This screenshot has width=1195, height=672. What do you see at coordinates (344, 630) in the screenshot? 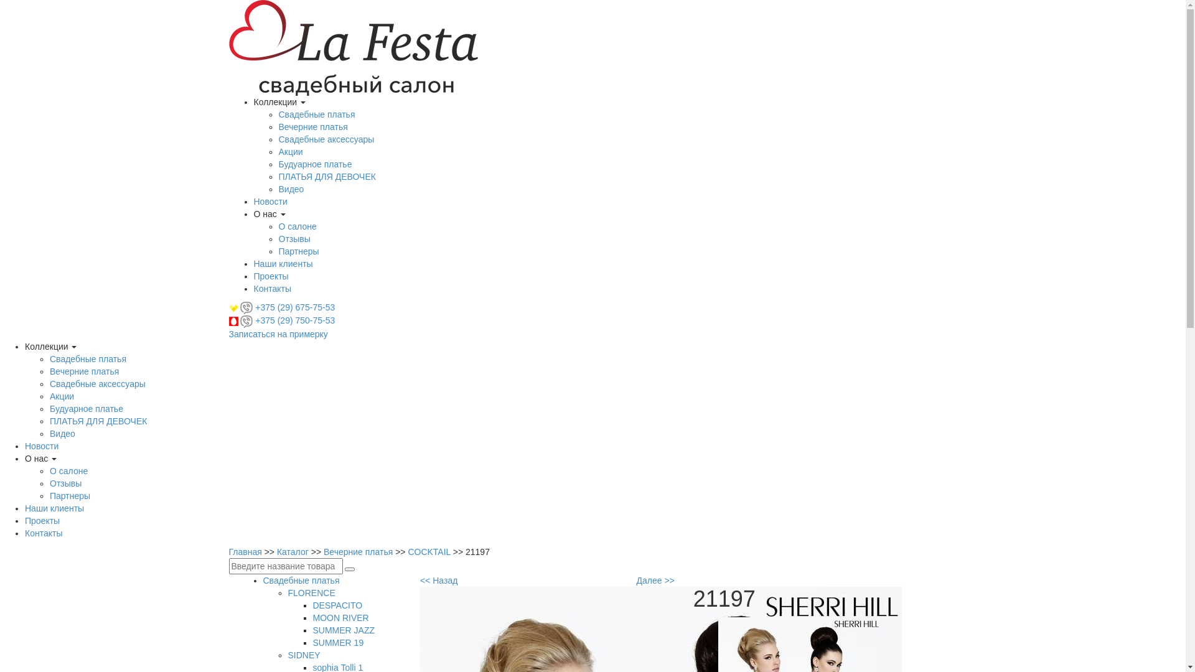
I see `SUMMER JAZZ` at bounding box center [344, 630].